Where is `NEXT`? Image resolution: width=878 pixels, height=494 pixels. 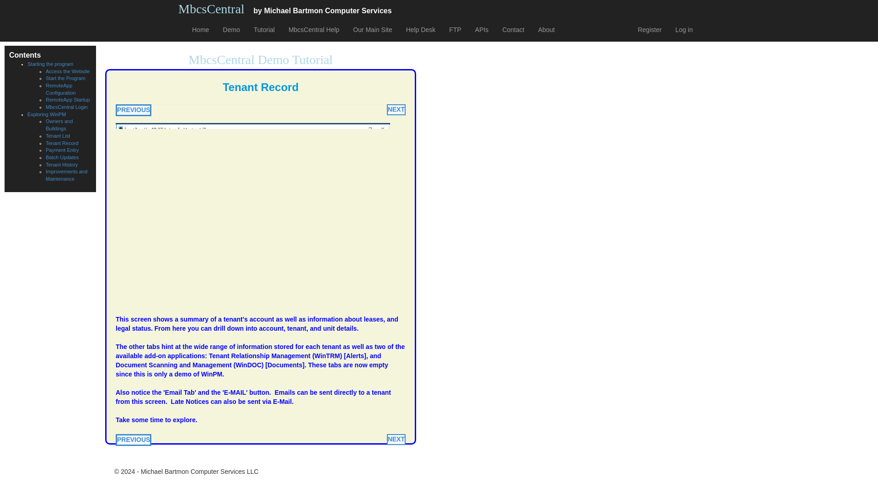
NEXT is located at coordinates (396, 440).